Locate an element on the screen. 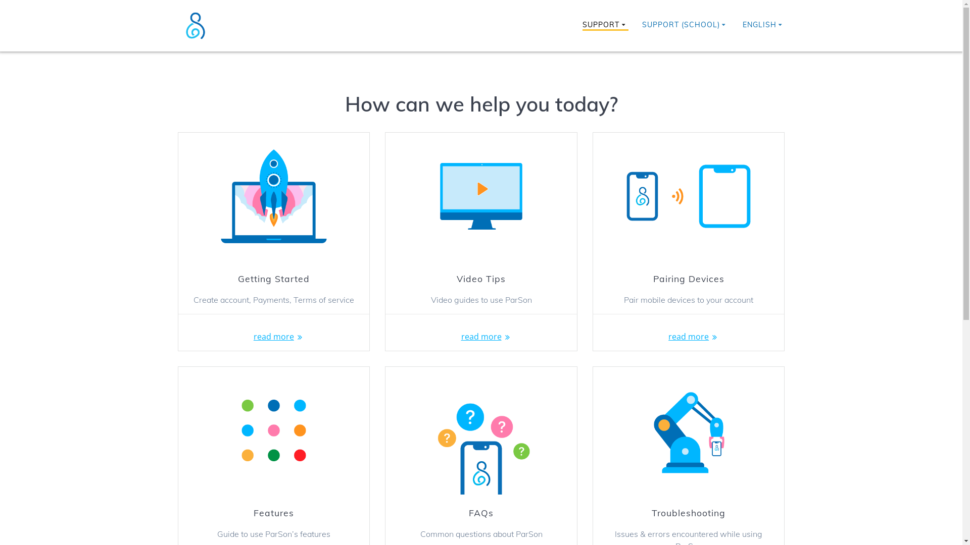 The height and width of the screenshot is (545, 970). 01_getstarted is located at coordinates (274, 196).